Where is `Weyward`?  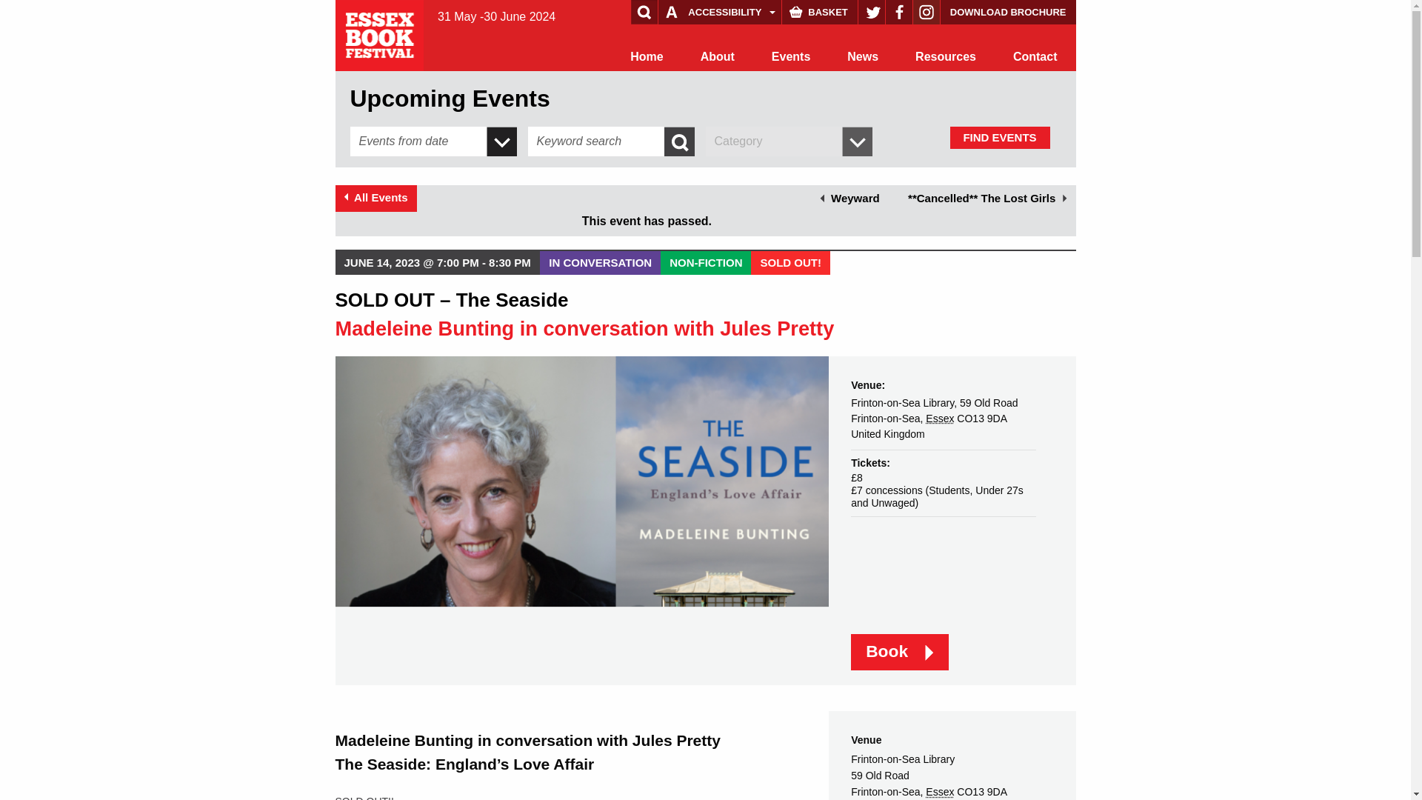
Weyward is located at coordinates (849, 199).